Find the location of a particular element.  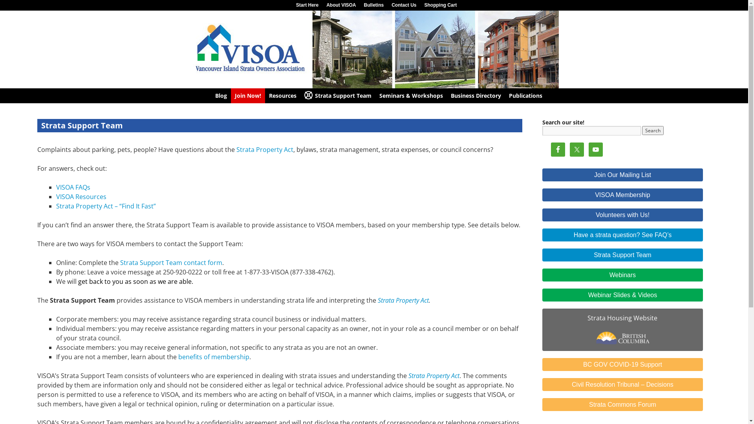

VISOA FAQs is located at coordinates (73, 187).